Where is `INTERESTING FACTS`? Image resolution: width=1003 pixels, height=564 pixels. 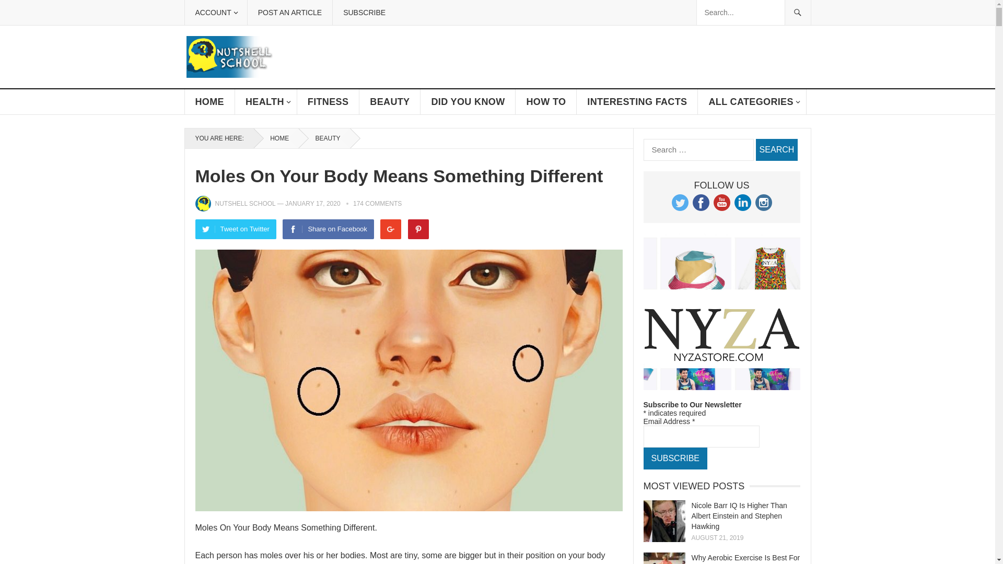 INTERESTING FACTS is located at coordinates (637, 101).